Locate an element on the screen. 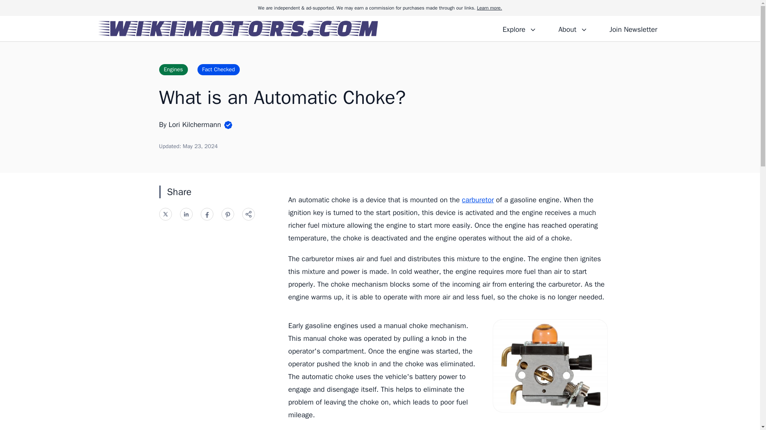 The width and height of the screenshot is (766, 430). Learn more. is located at coordinates (489, 8).